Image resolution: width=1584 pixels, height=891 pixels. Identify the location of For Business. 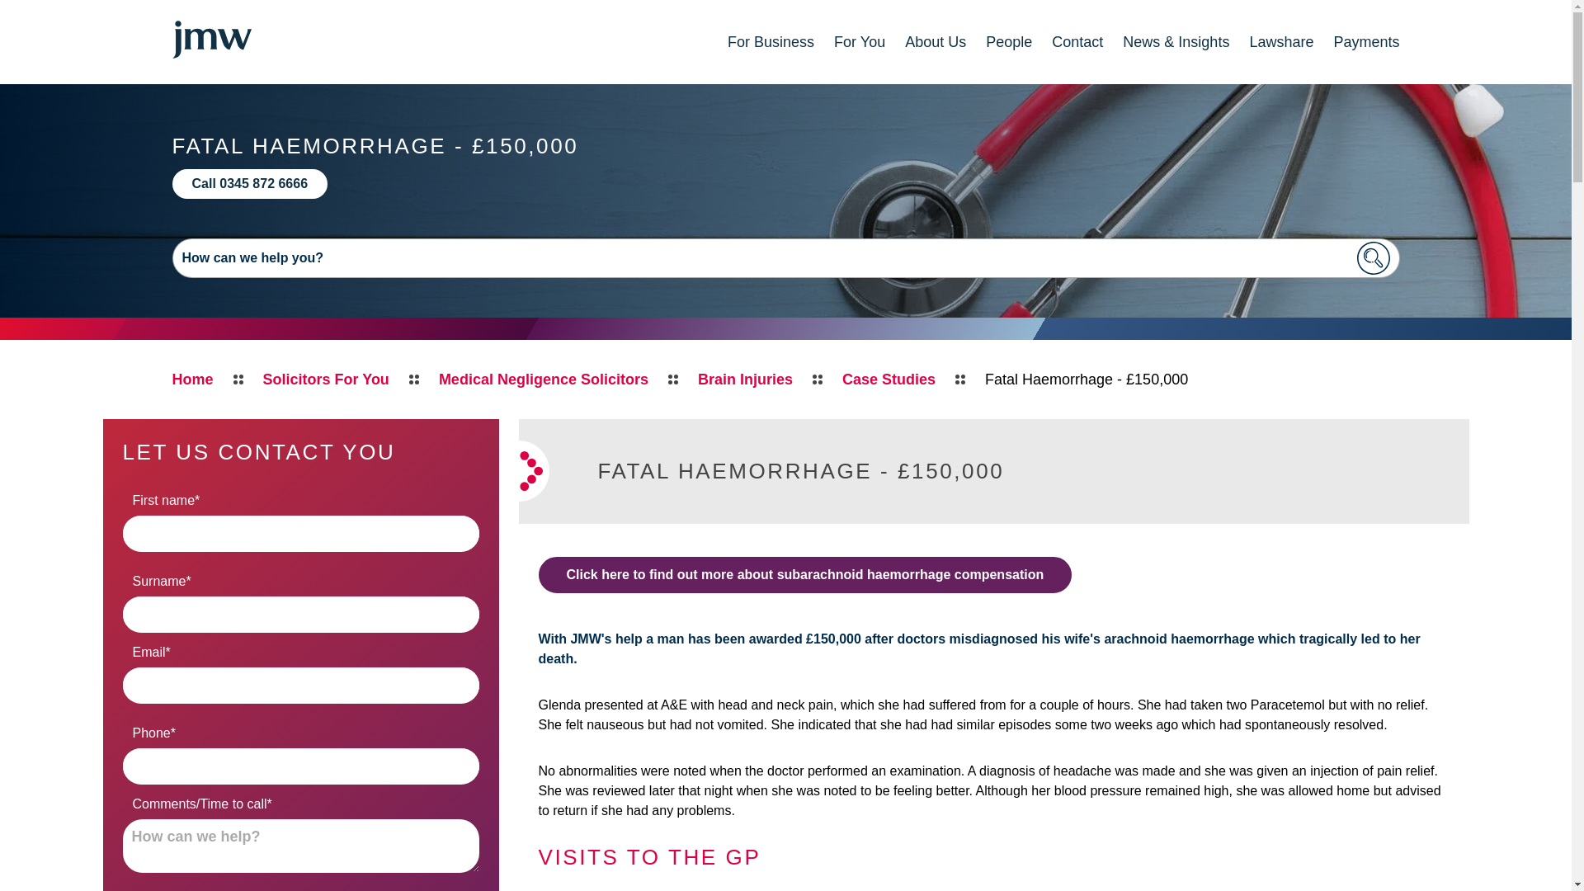
(771, 41).